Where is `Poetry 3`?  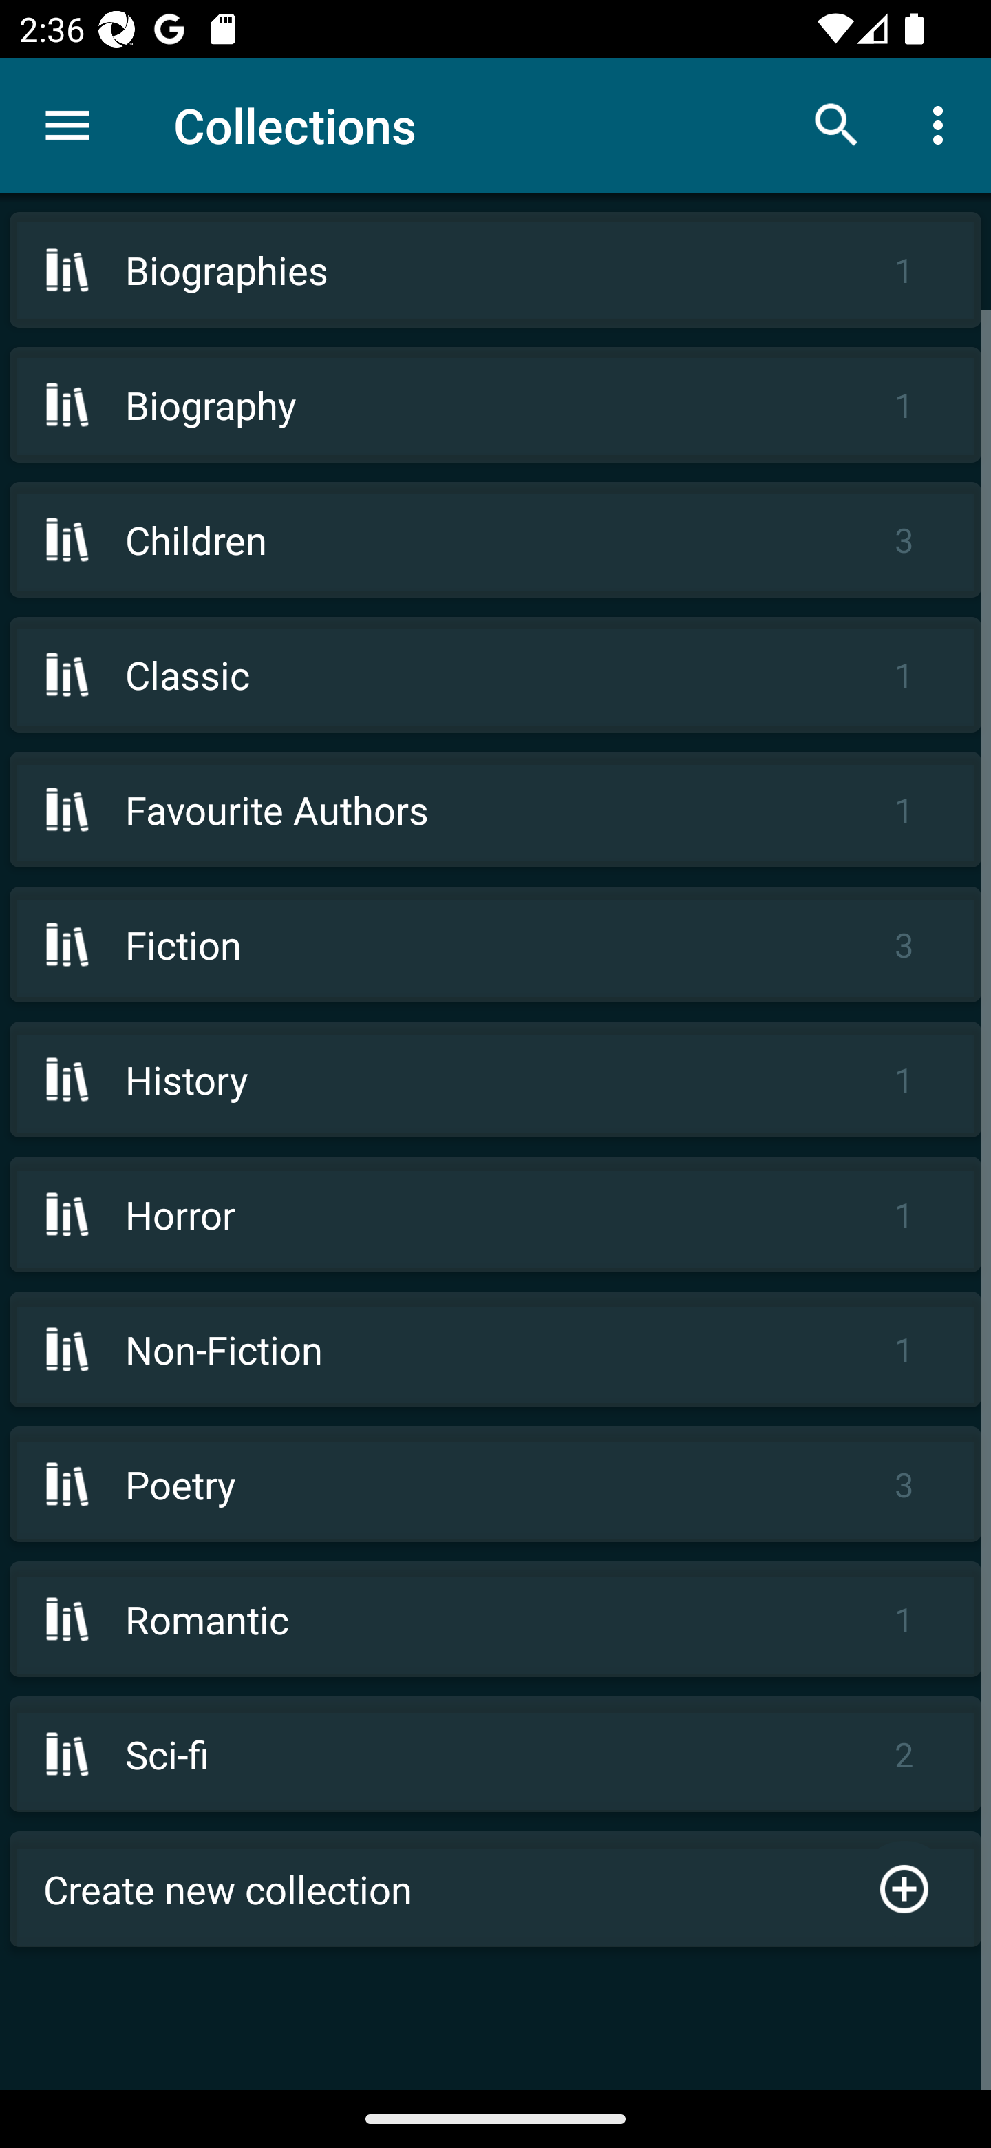
Poetry 3 is located at coordinates (495, 1484).